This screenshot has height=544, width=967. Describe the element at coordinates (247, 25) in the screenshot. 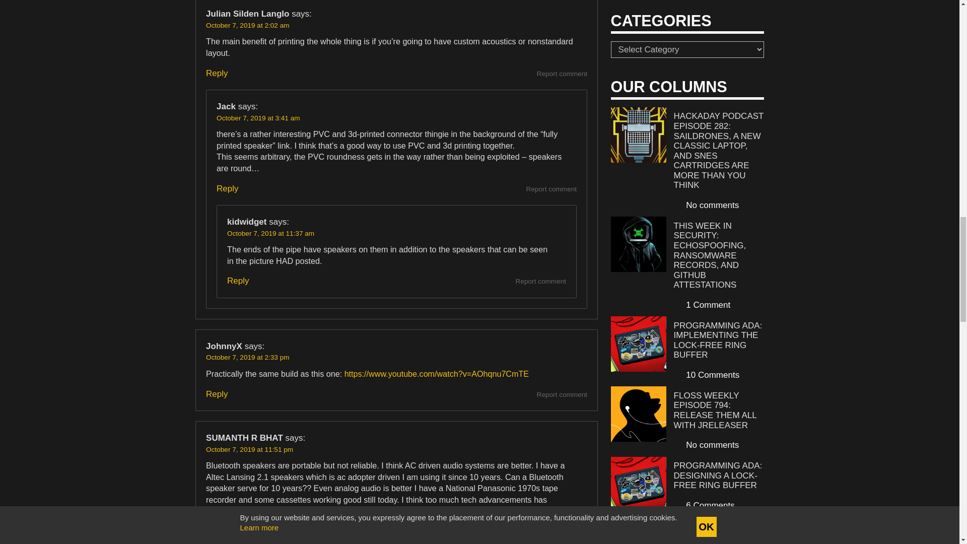

I see `October 7, 2019 at 2:02 am` at that location.